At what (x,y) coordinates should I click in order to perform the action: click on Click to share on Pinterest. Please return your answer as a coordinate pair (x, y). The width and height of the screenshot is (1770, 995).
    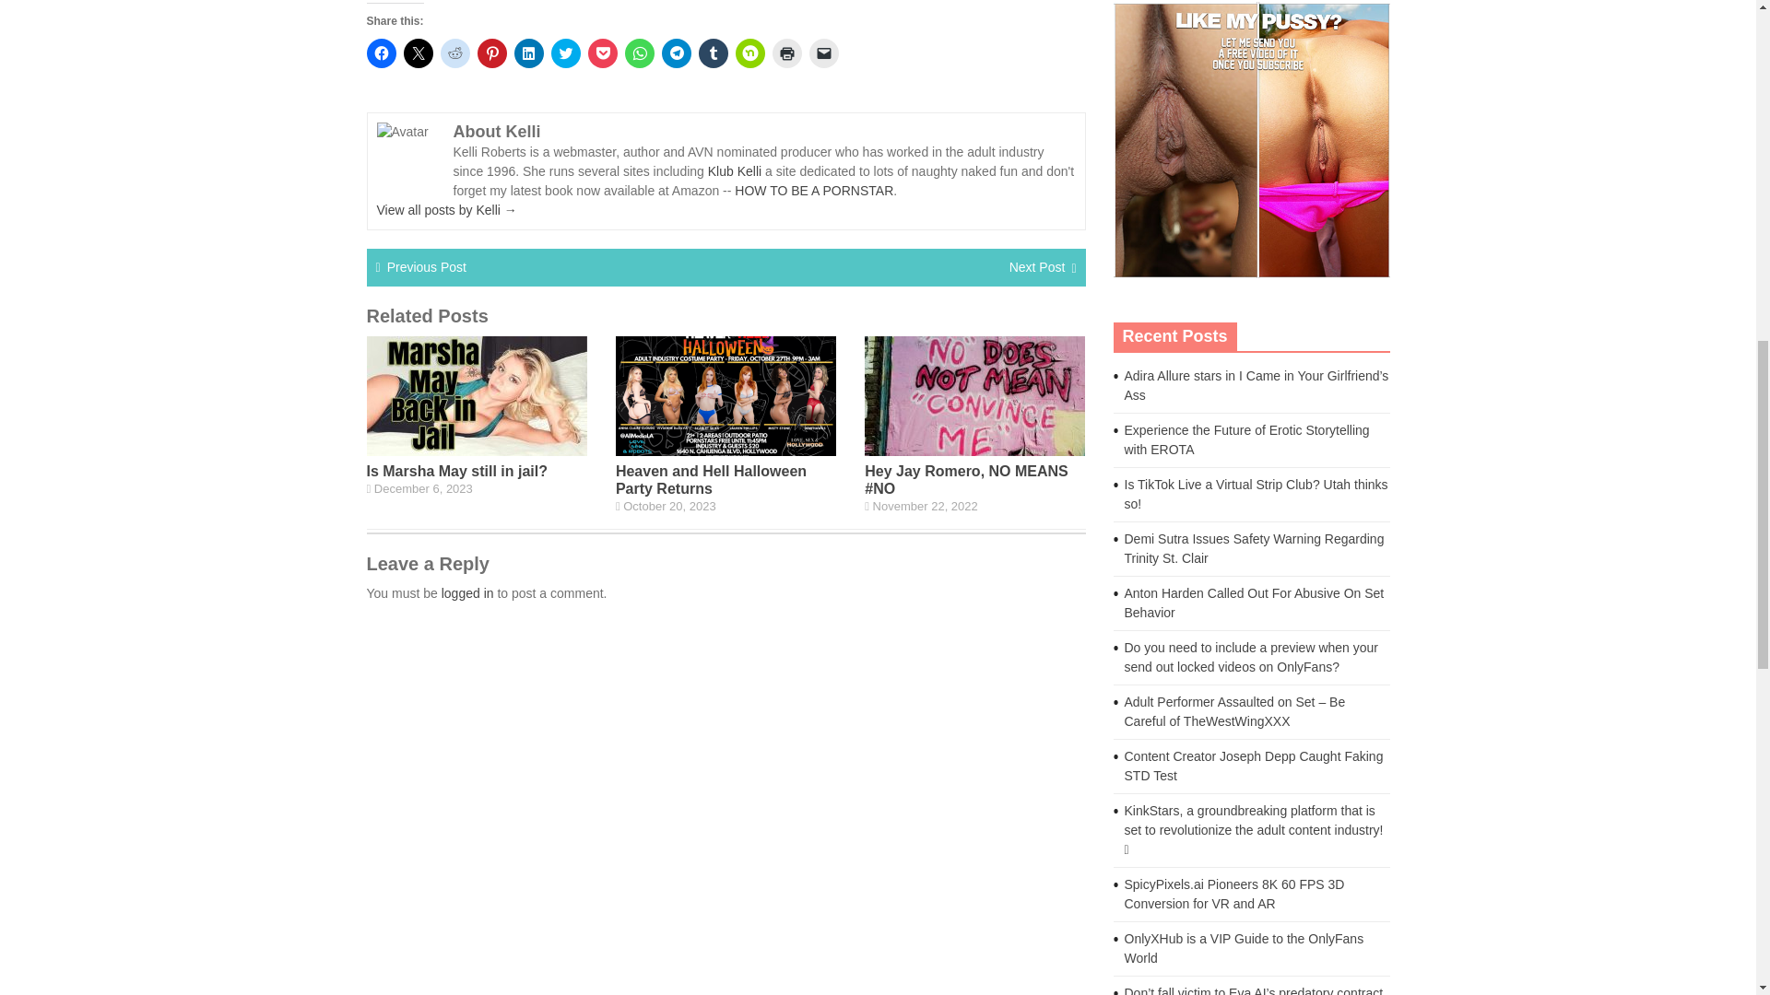
    Looking at the image, I should click on (492, 53).